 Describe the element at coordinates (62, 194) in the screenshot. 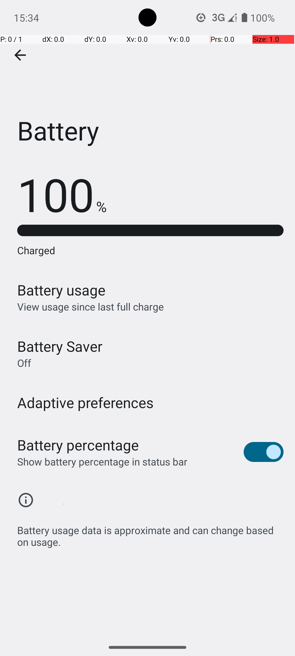

I see `100 %` at that location.